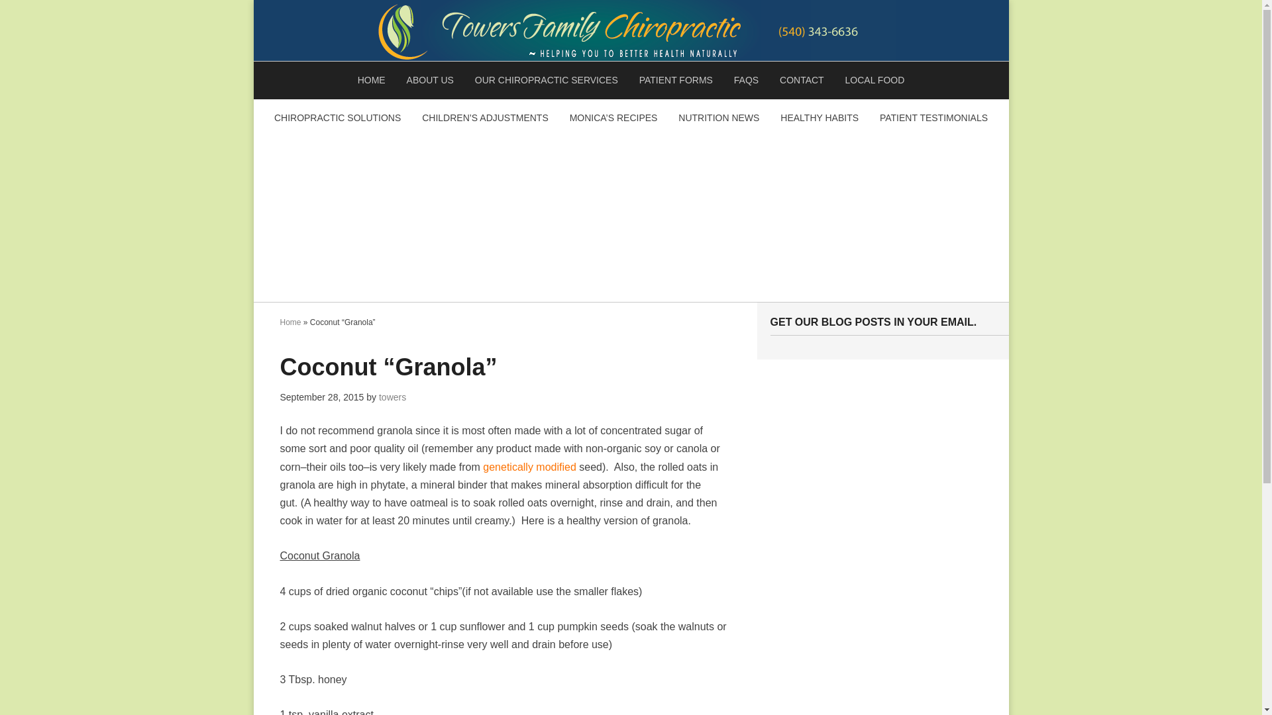  Describe the element at coordinates (746, 80) in the screenshot. I see `FAQS` at that location.